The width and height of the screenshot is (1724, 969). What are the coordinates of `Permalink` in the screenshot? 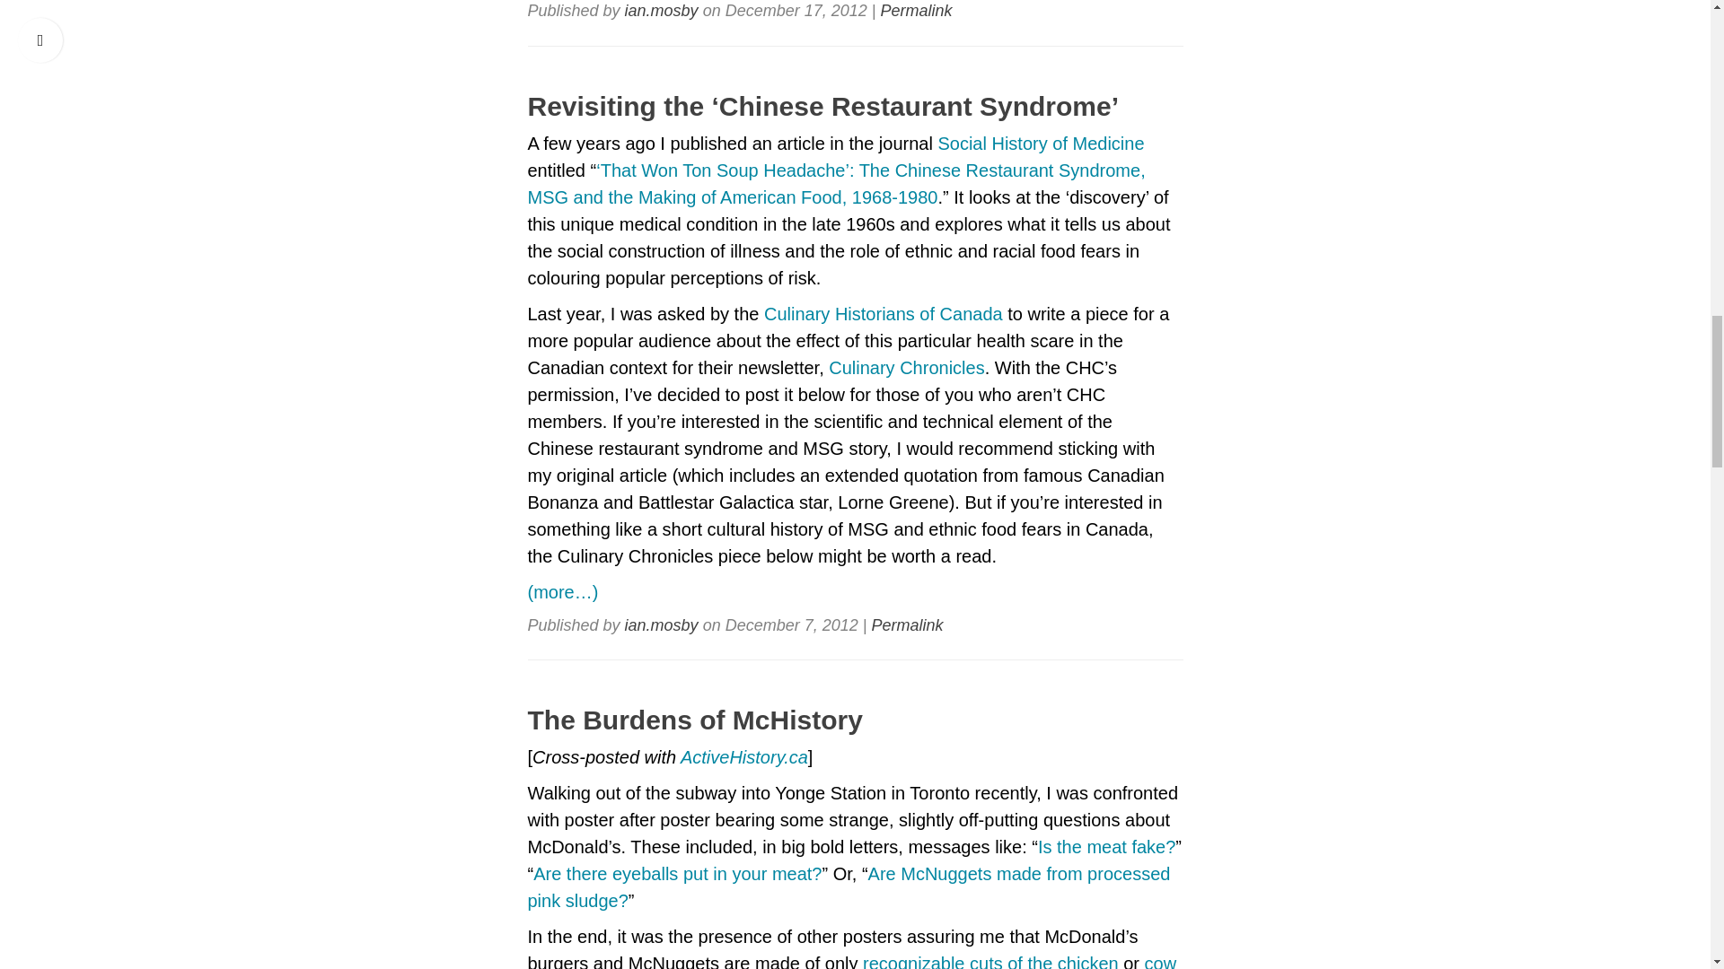 It's located at (907, 624).